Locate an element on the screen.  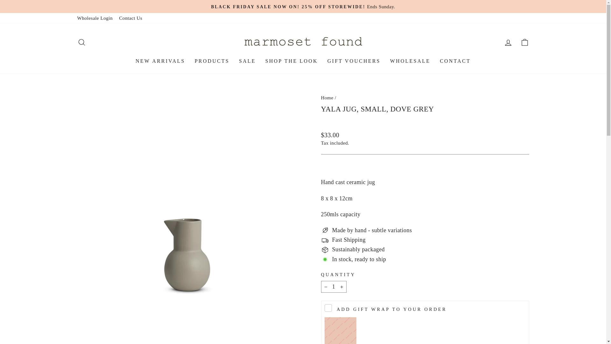
SEARCH is located at coordinates (81, 43).